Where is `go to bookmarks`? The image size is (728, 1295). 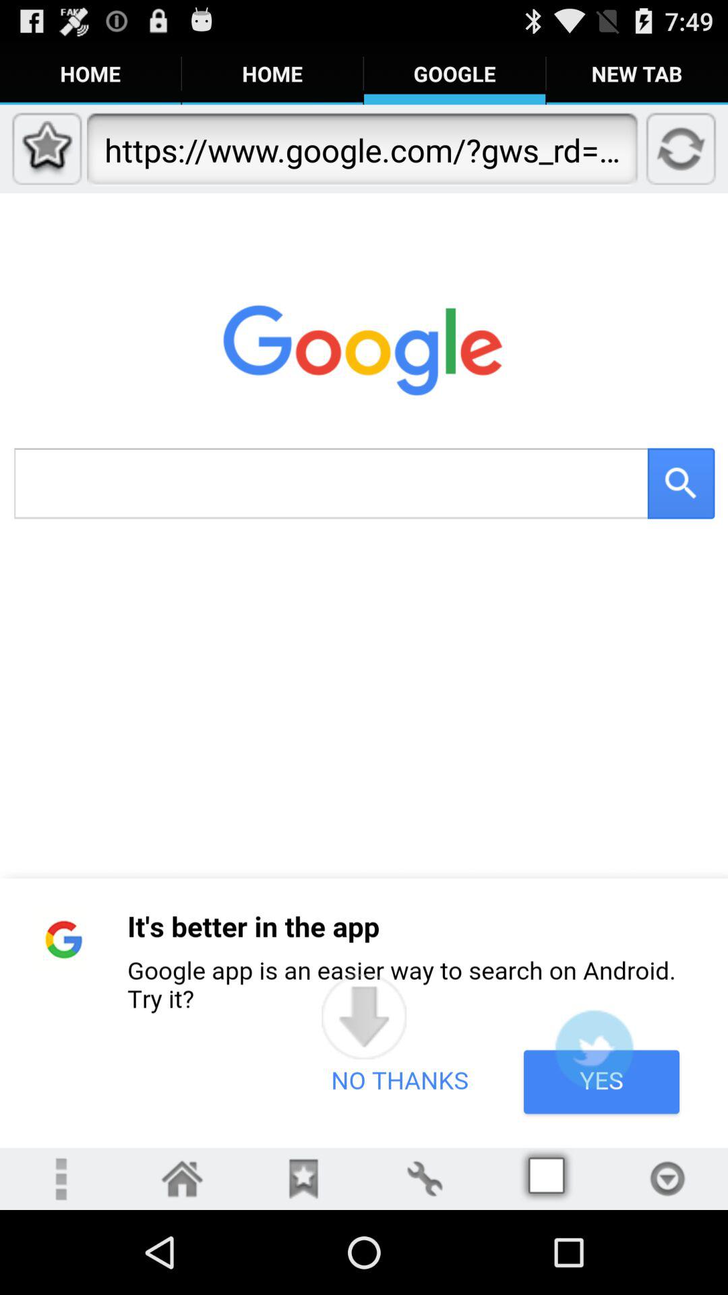 go to bookmarks is located at coordinates (303, 1179).